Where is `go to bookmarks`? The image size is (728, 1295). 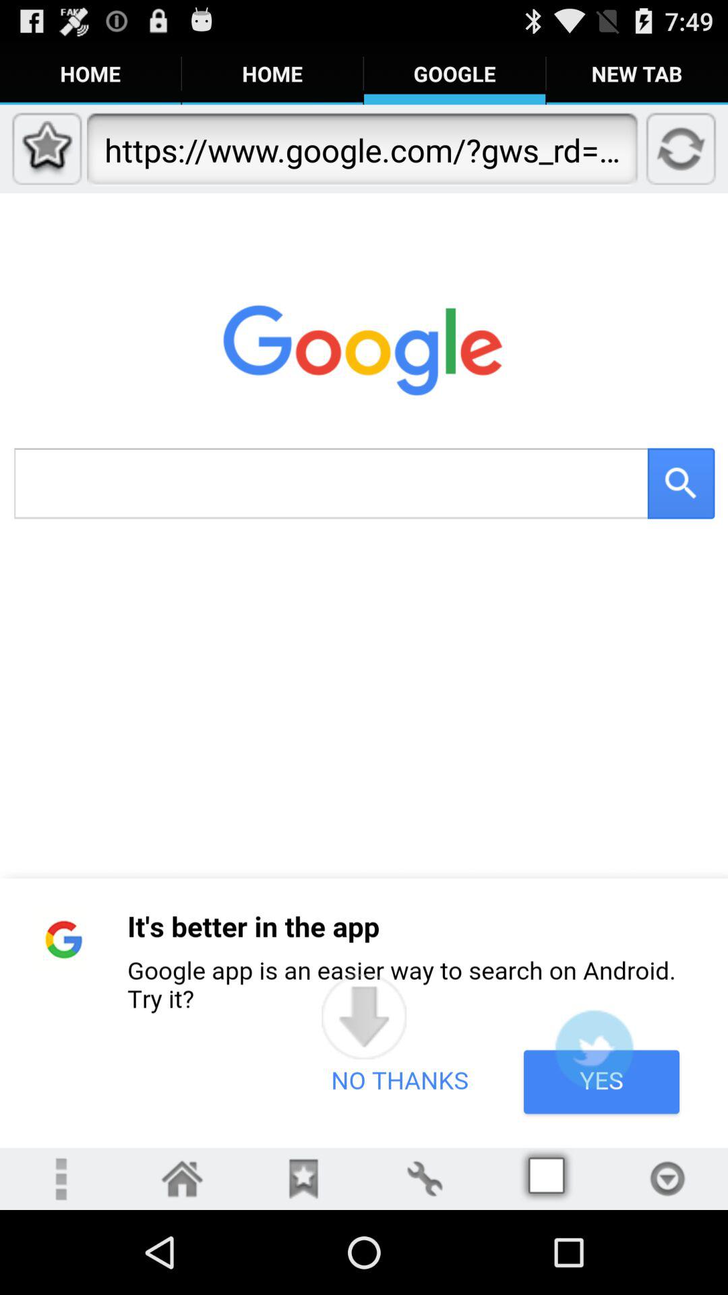 go to bookmarks is located at coordinates (303, 1179).